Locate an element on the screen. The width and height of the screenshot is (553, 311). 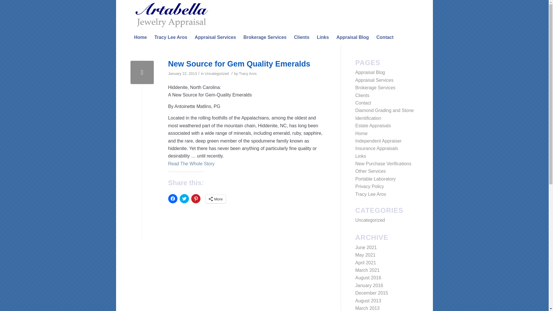
New Source for Gem Quality Emeralds is located at coordinates (239, 64).